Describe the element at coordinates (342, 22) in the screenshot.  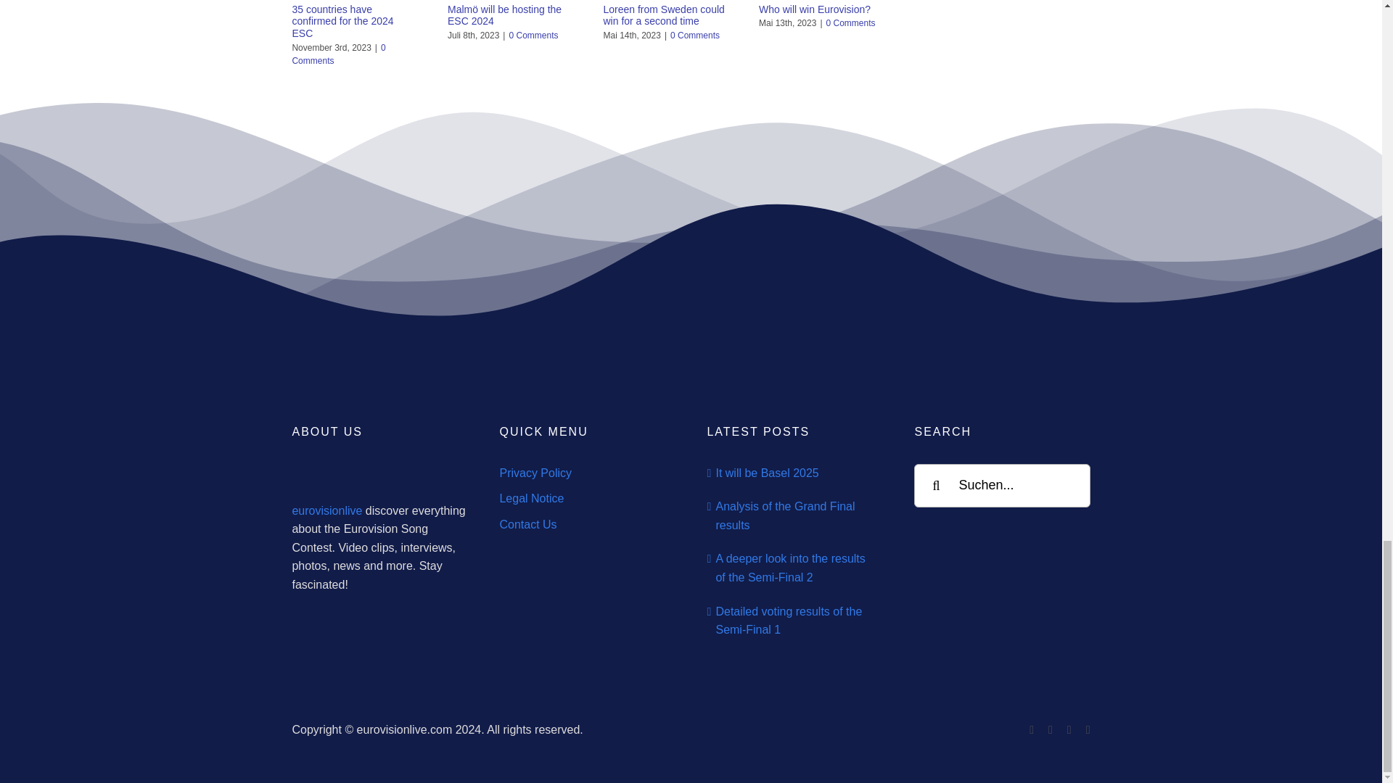
I see `35 countries have confirmed for the 2024 ESC` at that location.